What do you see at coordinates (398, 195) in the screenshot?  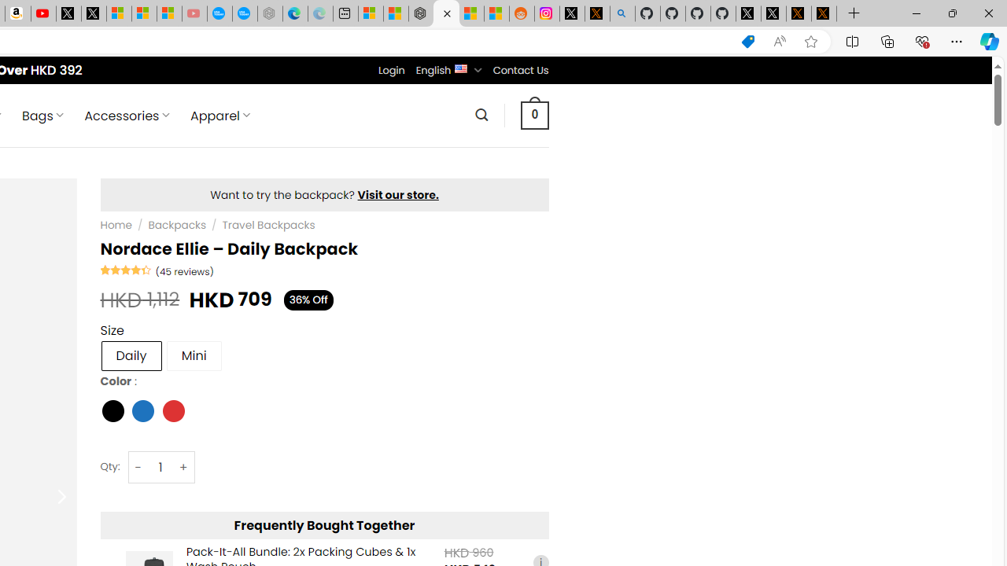 I see `Visit our store.` at bounding box center [398, 195].